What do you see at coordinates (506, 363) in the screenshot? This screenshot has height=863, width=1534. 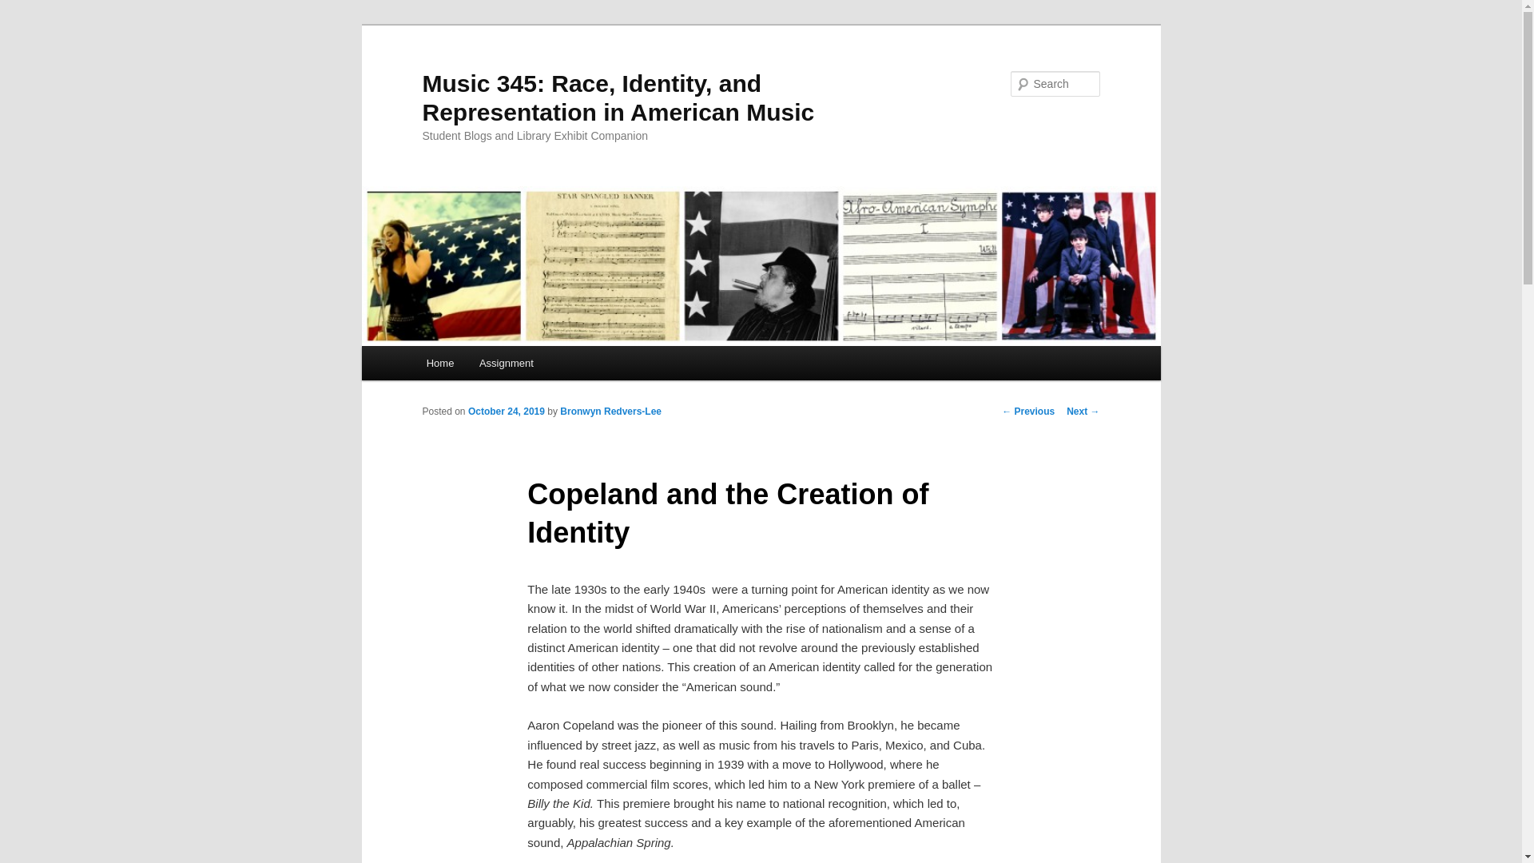 I see `Assignment` at bounding box center [506, 363].